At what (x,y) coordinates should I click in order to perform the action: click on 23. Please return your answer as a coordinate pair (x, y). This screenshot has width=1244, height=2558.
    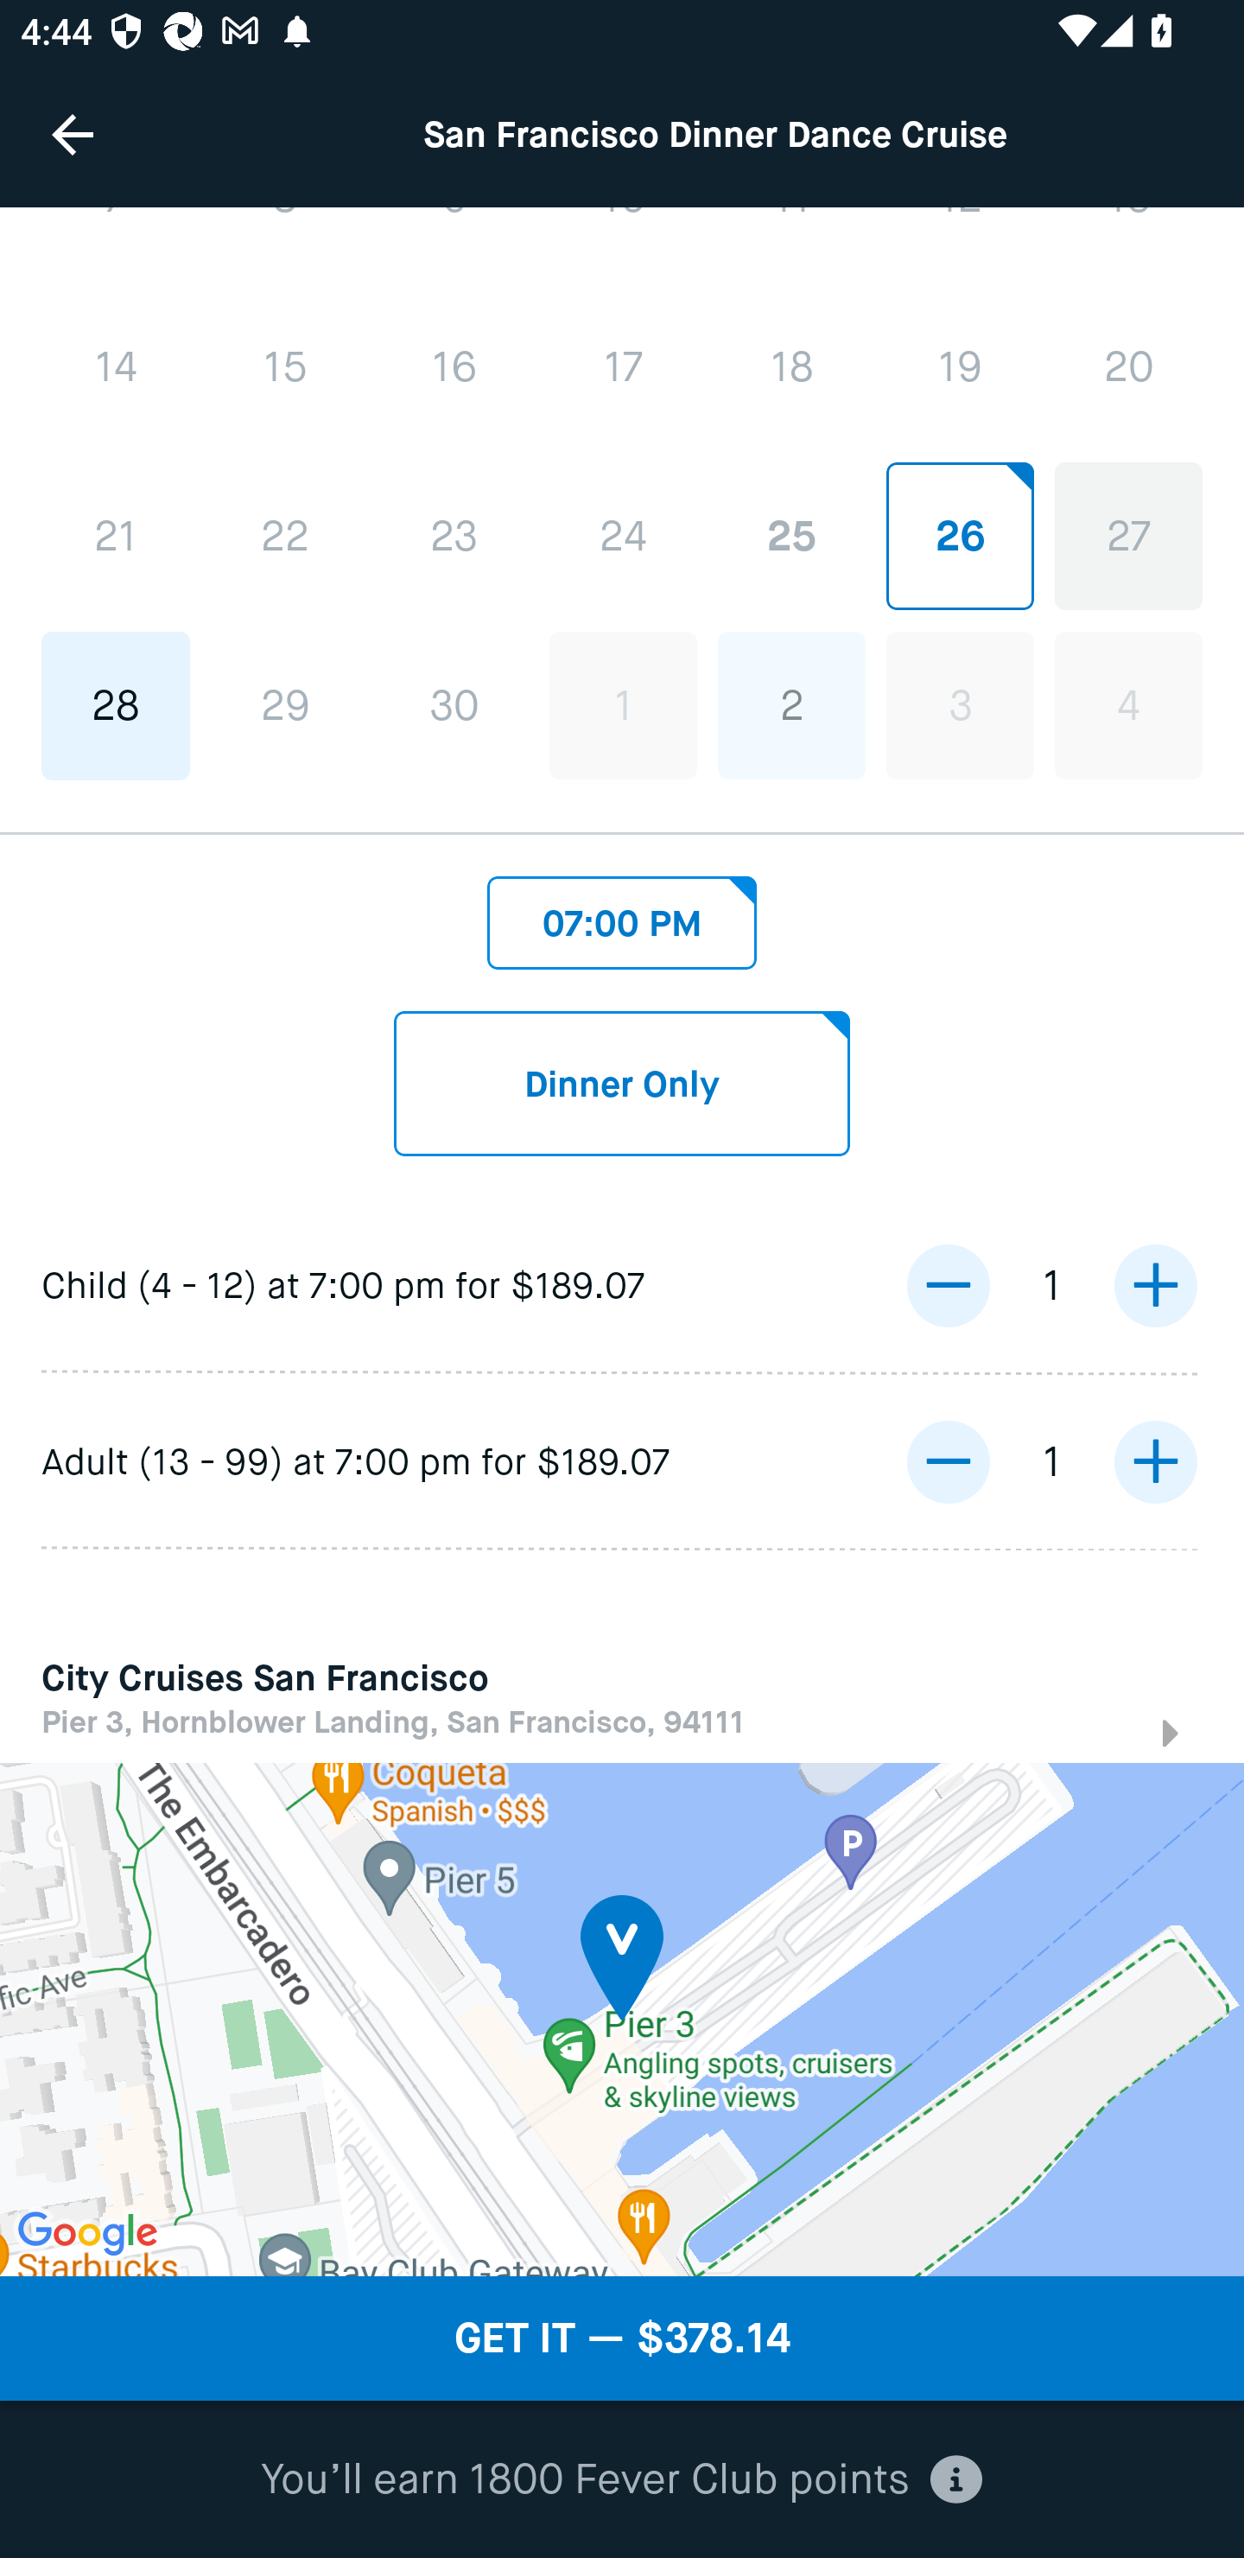
    Looking at the image, I should click on (454, 537).